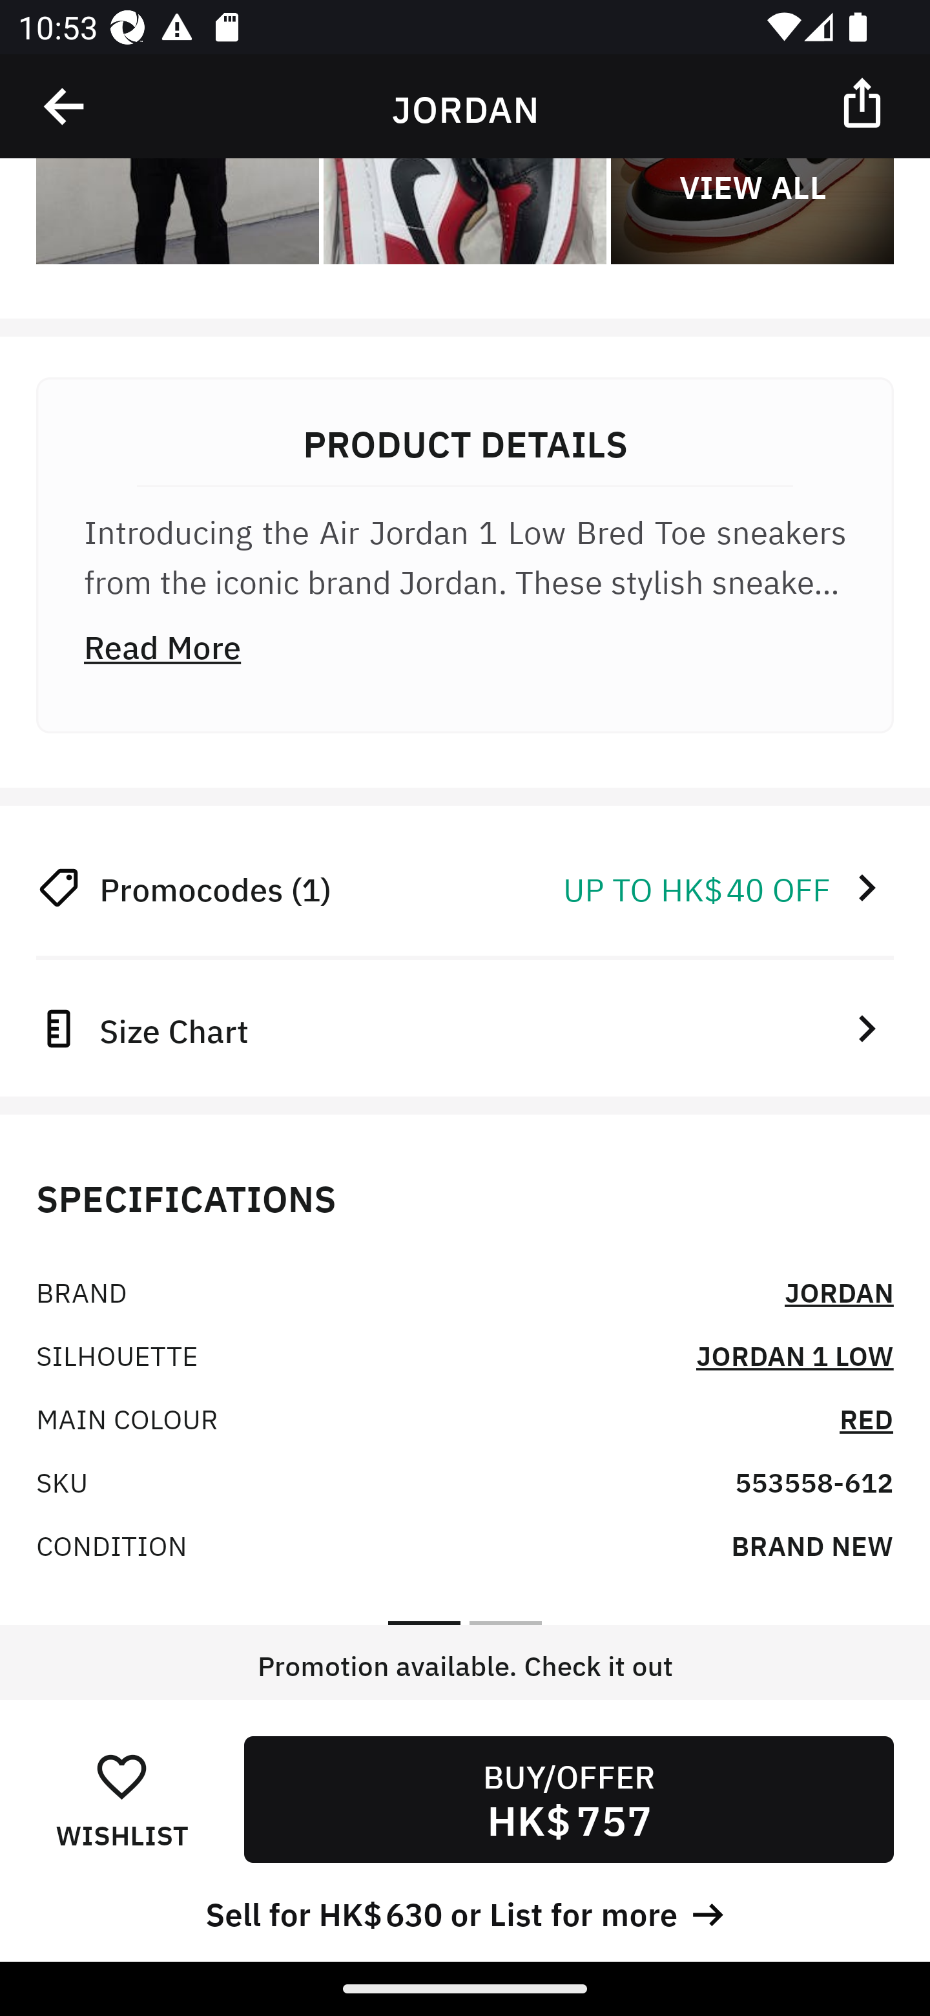 The height and width of the screenshot is (2016, 930). Describe the element at coordinates (794, 1354) in the screenshot. I see `JORDAN 1 LOW` at that location.